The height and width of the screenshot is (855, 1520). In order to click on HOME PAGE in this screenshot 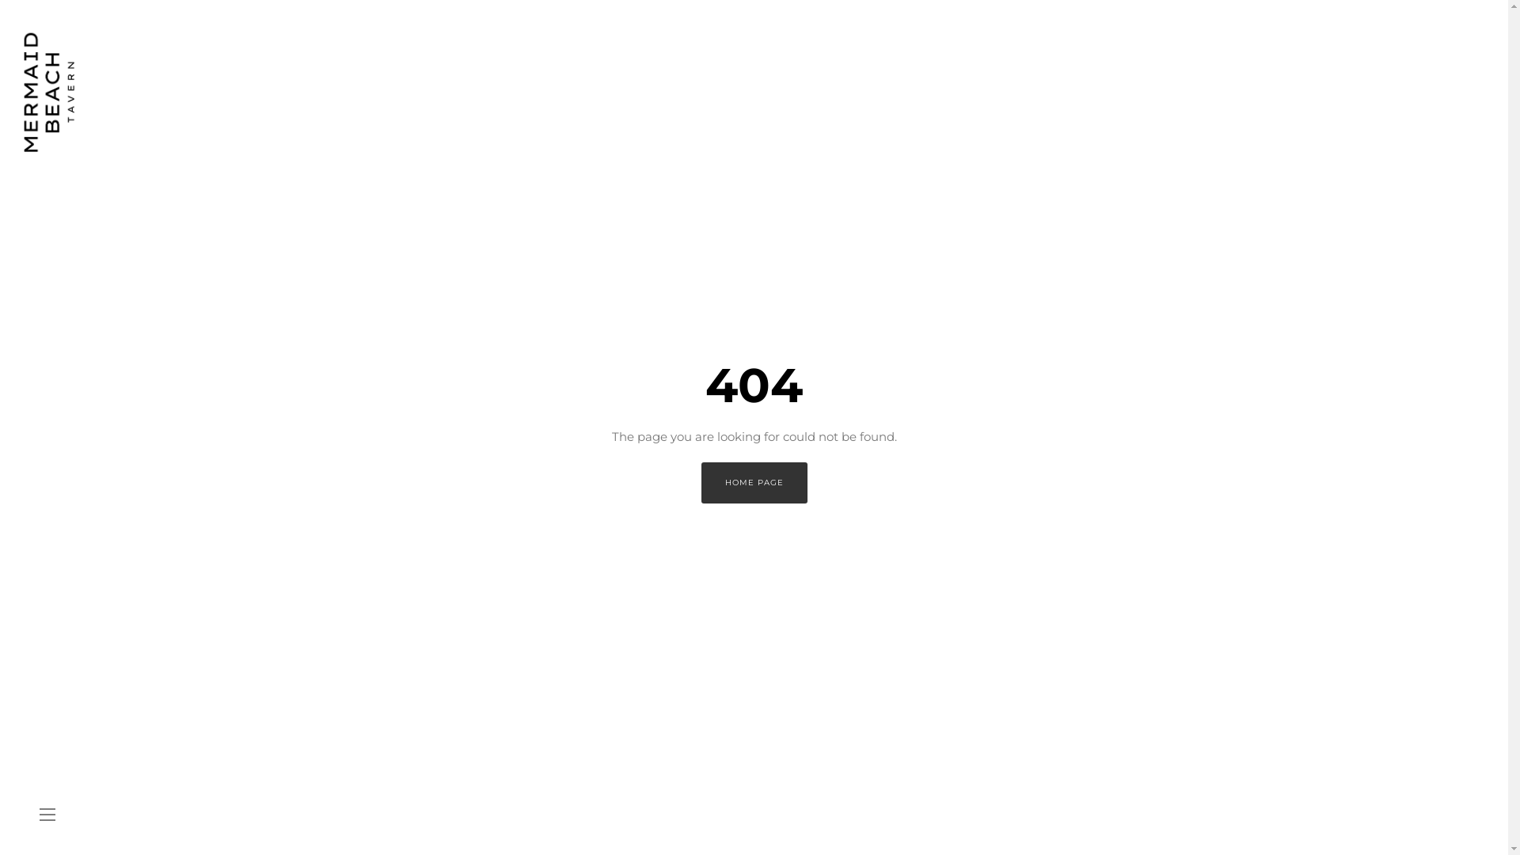, I will do `click(754, 483)`.